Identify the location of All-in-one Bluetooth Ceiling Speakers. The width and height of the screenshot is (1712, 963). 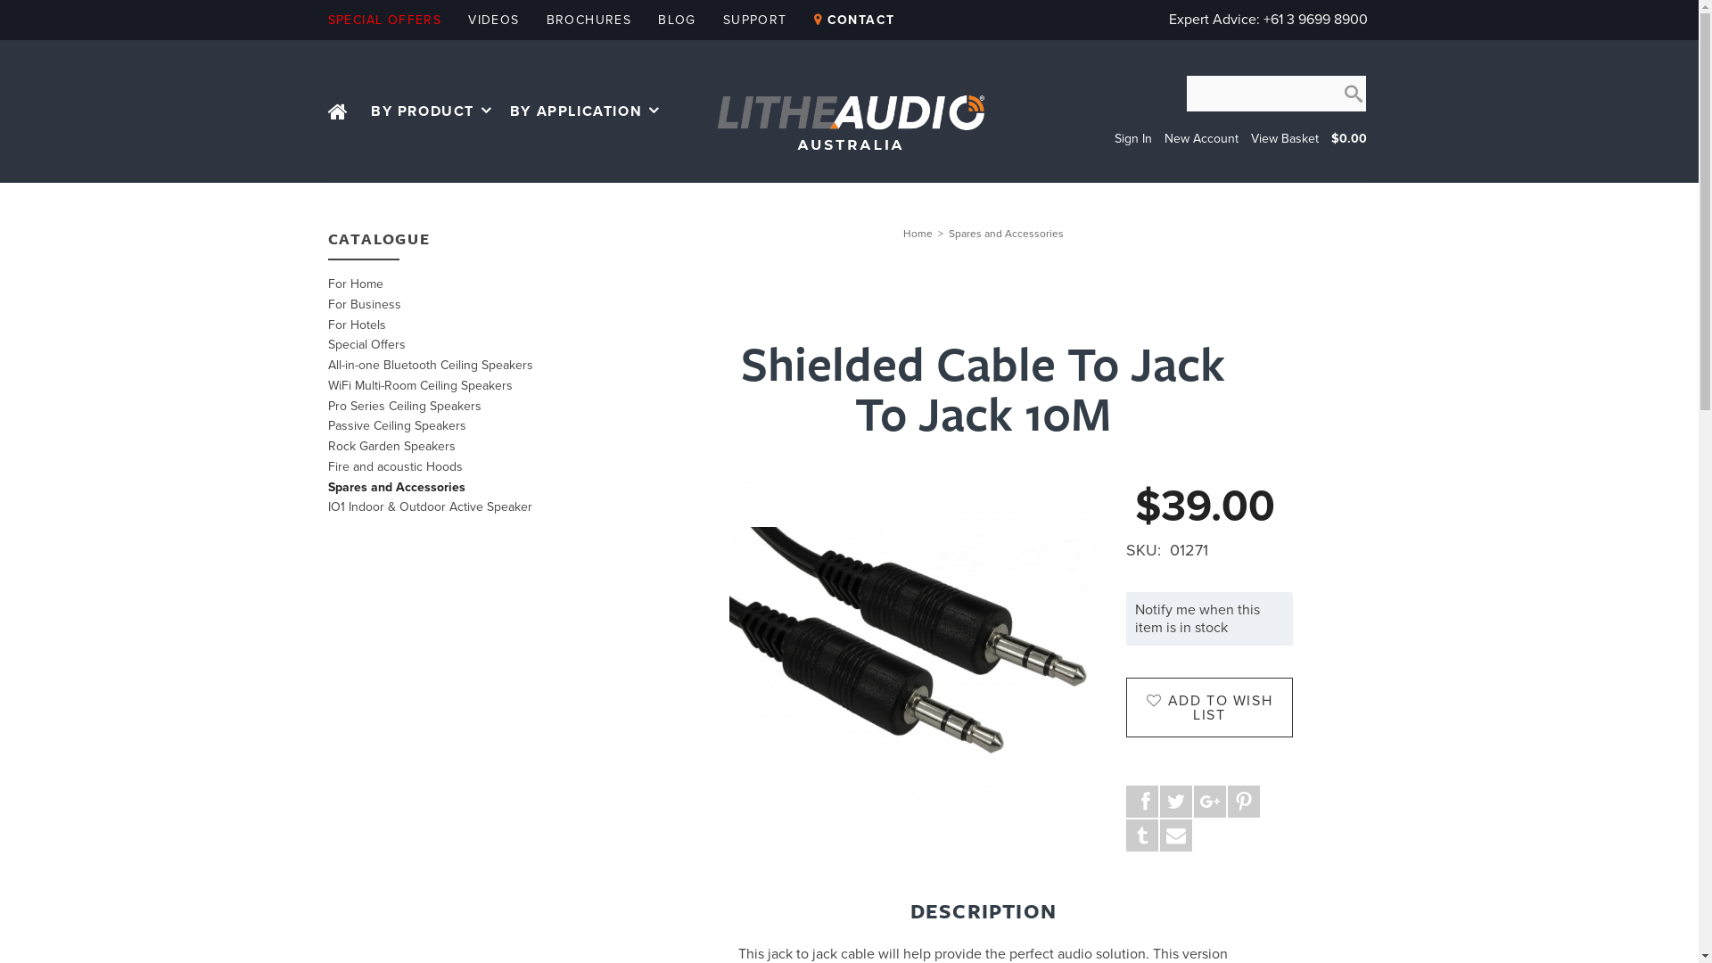
(431, 366).